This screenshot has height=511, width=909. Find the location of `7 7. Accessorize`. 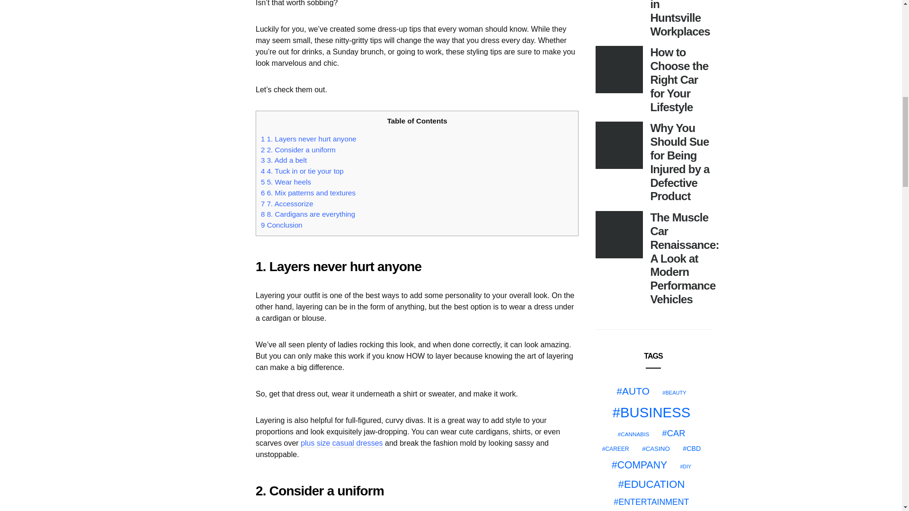

7 7. Accessorize is located at coordinates (287, 203).